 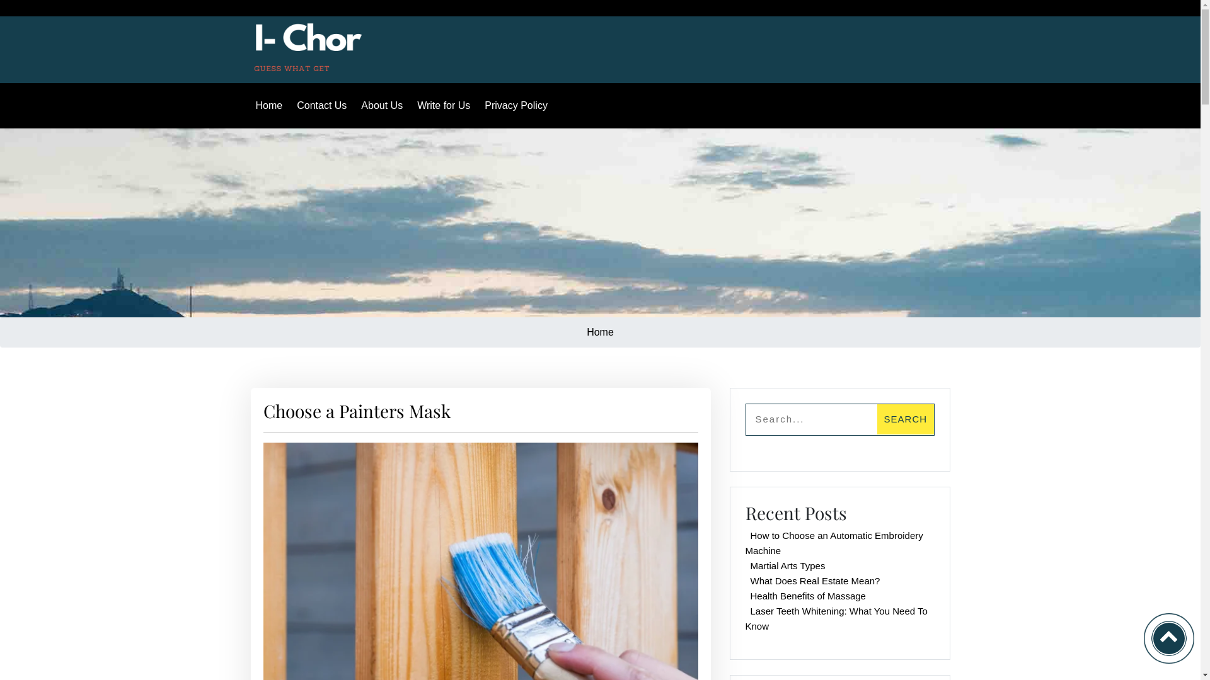 What do you see at coordinates (836, 618) in the screenshot?
I see `Laser Teeth Whitening: What You Need To Know` at bounding box center [836, 618].